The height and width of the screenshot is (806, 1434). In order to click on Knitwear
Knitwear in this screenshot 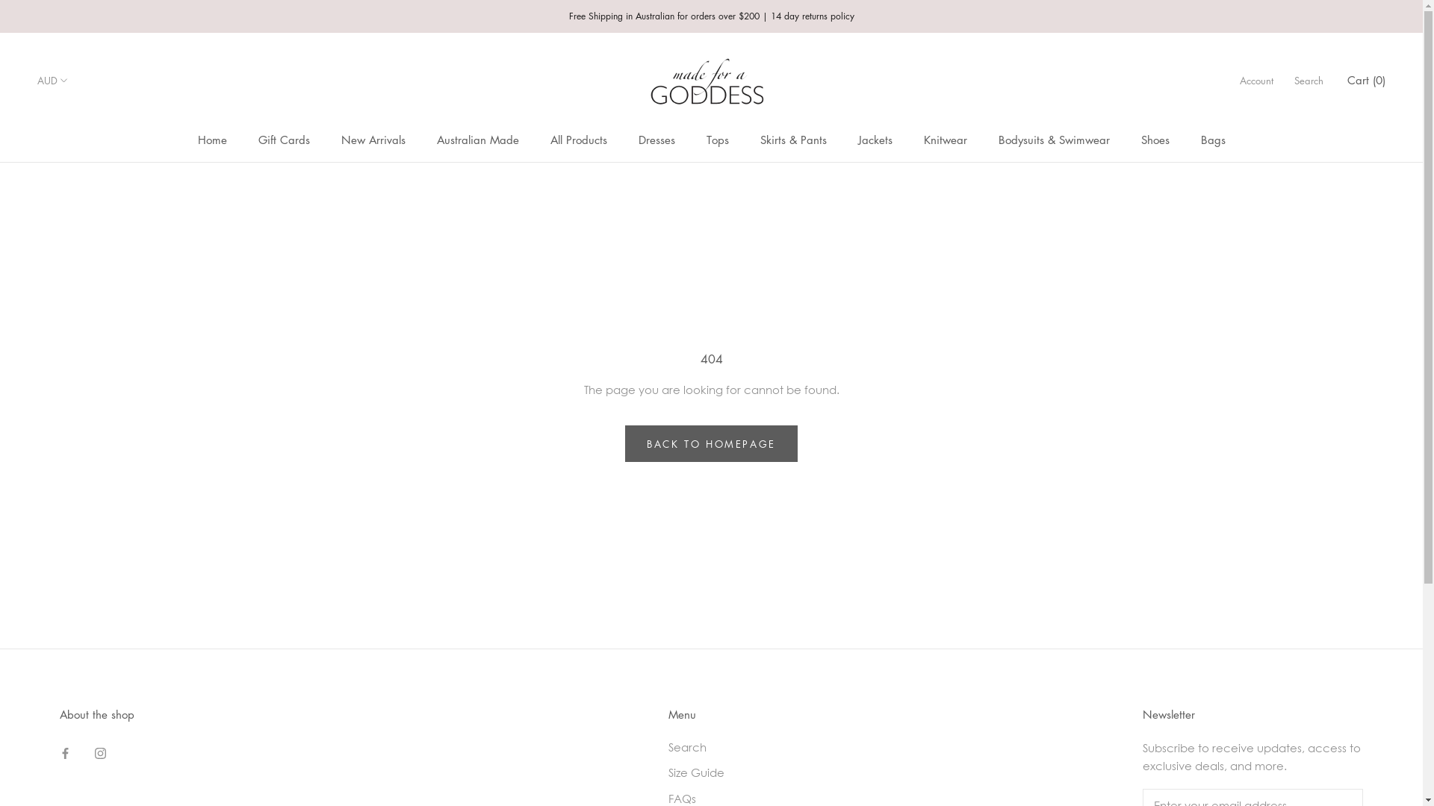, I will do `click(945, 140)`.